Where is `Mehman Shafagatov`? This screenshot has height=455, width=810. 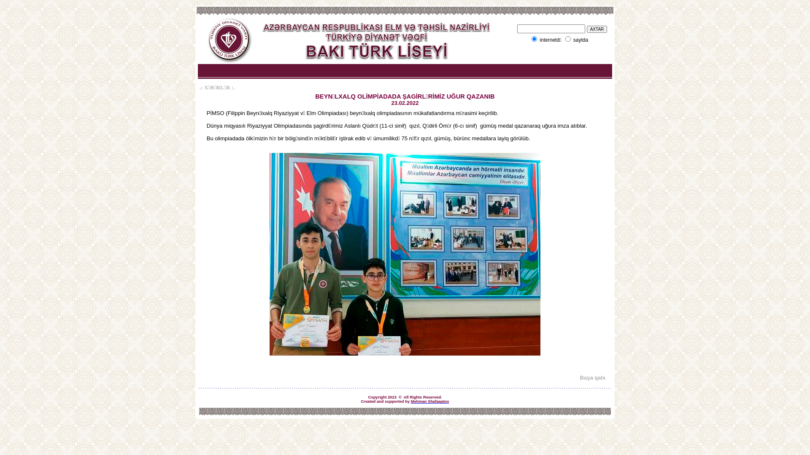 Mehman Shafagatov is located at coordinates (430, 401).